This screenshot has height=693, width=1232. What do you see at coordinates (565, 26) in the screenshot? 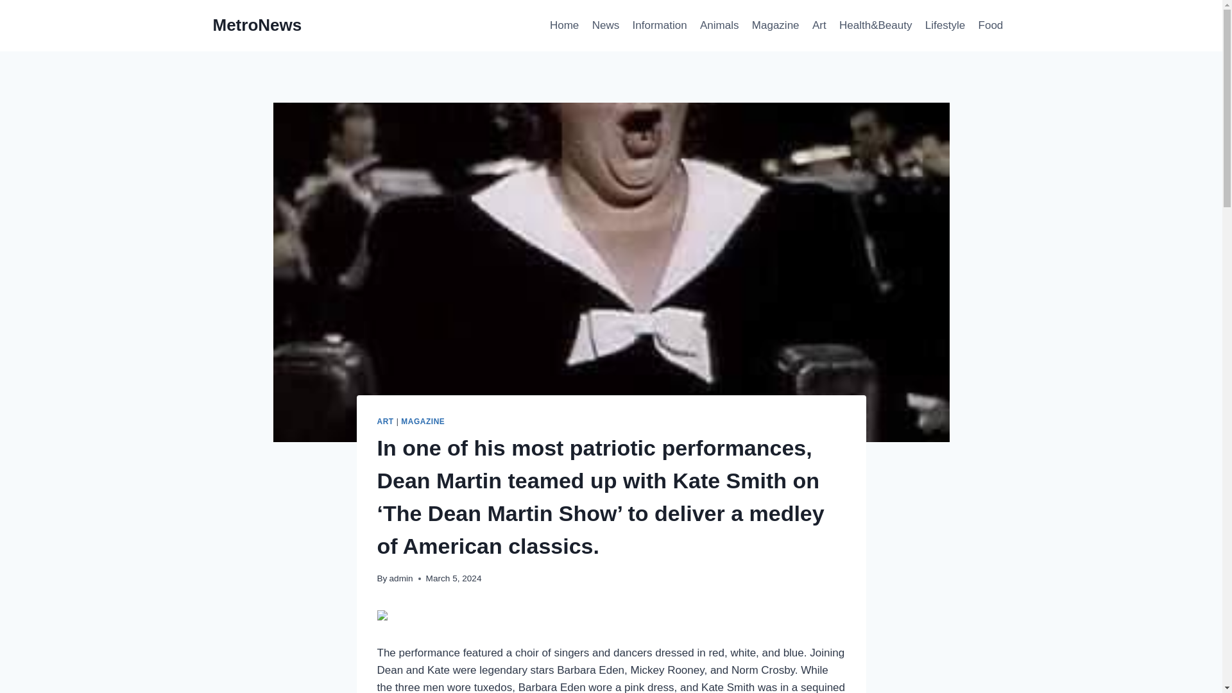
I see `Home` at bounding box center [565, 26].